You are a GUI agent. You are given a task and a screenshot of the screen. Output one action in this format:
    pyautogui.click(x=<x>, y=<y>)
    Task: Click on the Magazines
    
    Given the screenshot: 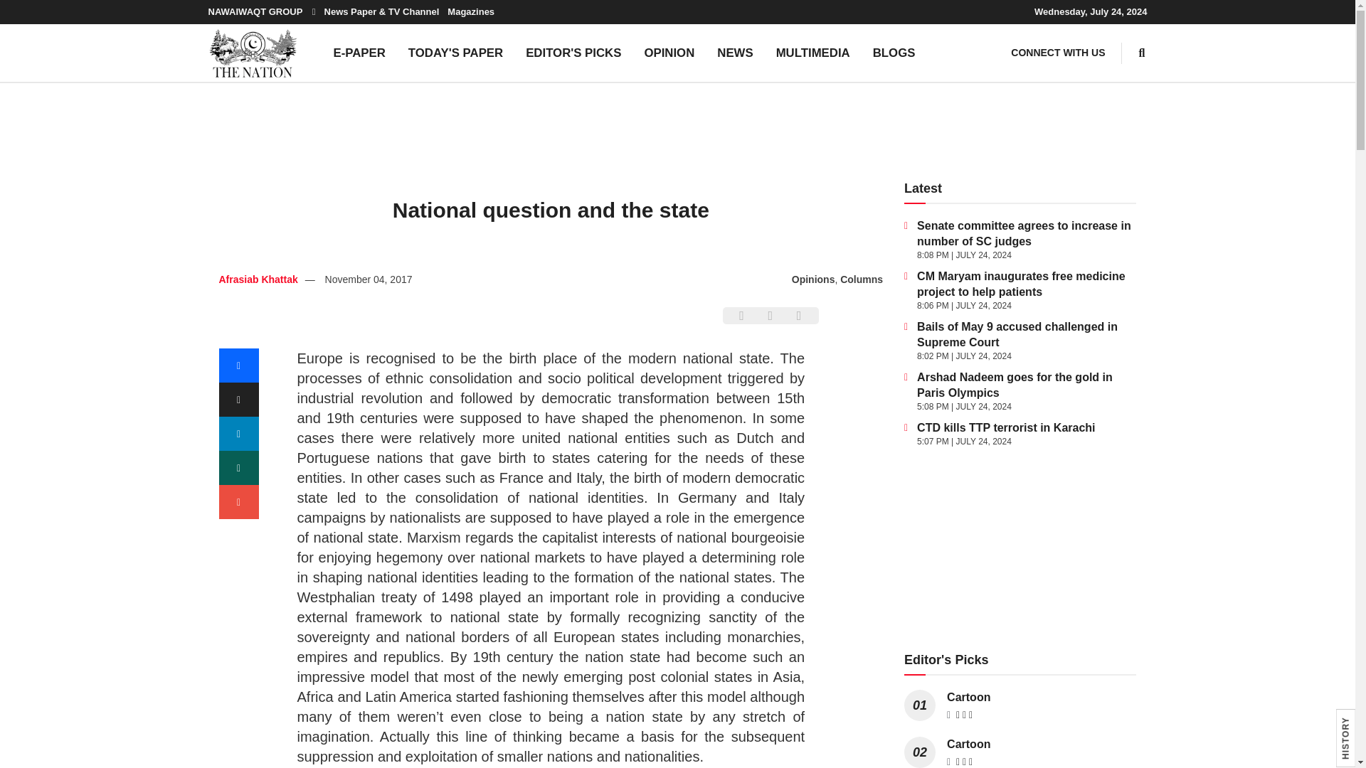 What is the action you would take?
    pyautogui.click(x=471, y=11)
    